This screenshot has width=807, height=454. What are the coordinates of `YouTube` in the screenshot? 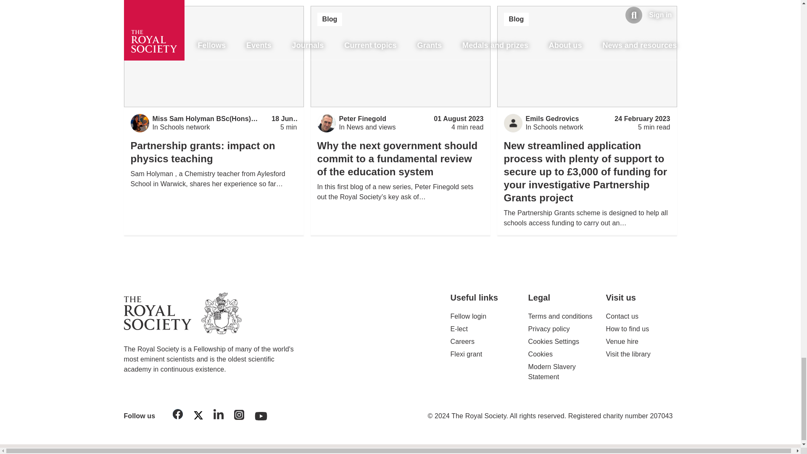 It's located at (261, 414).